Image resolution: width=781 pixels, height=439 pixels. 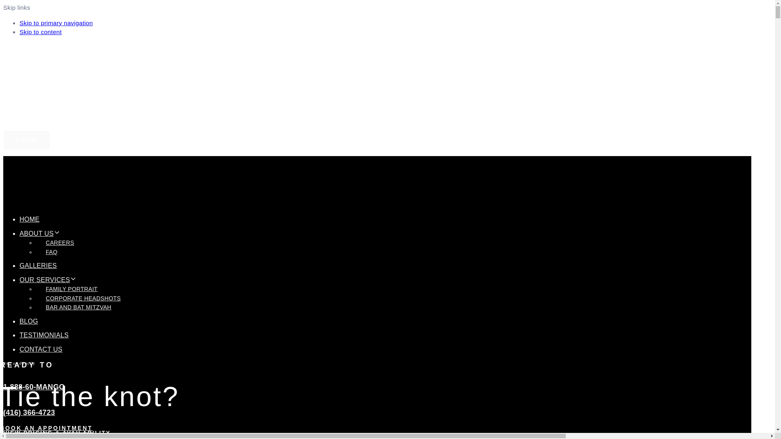 I want to click on 1-888-60-MANGO, so click(x=34, y=387).